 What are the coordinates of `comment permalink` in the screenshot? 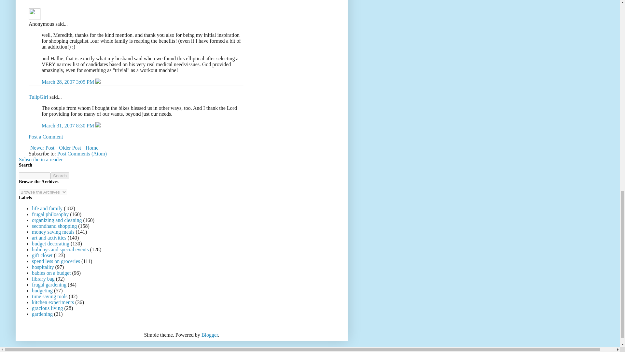 It's located at (68, 82).